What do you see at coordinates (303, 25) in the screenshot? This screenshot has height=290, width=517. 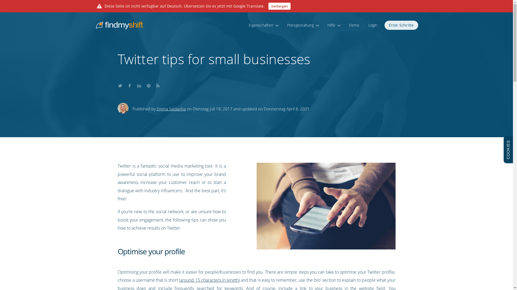 I see `Preisgestaltung` at bounding box center [303, 25].